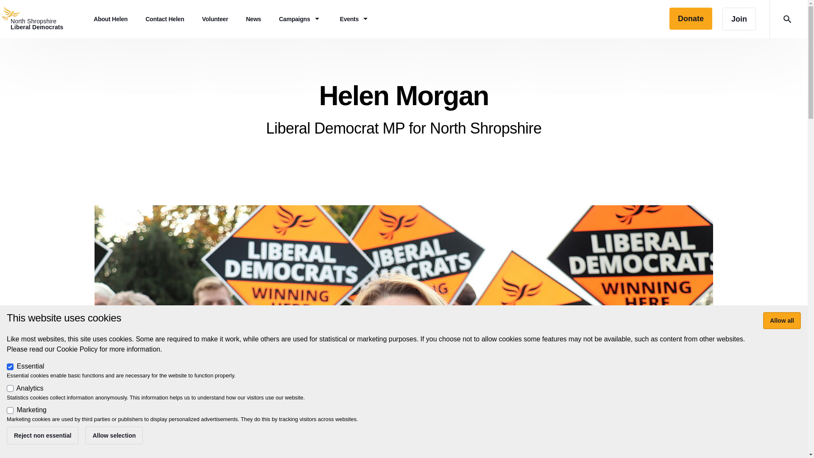  Describe the element at coordinates (114, 435) in the screenshot. I see `Allow all` at that location.